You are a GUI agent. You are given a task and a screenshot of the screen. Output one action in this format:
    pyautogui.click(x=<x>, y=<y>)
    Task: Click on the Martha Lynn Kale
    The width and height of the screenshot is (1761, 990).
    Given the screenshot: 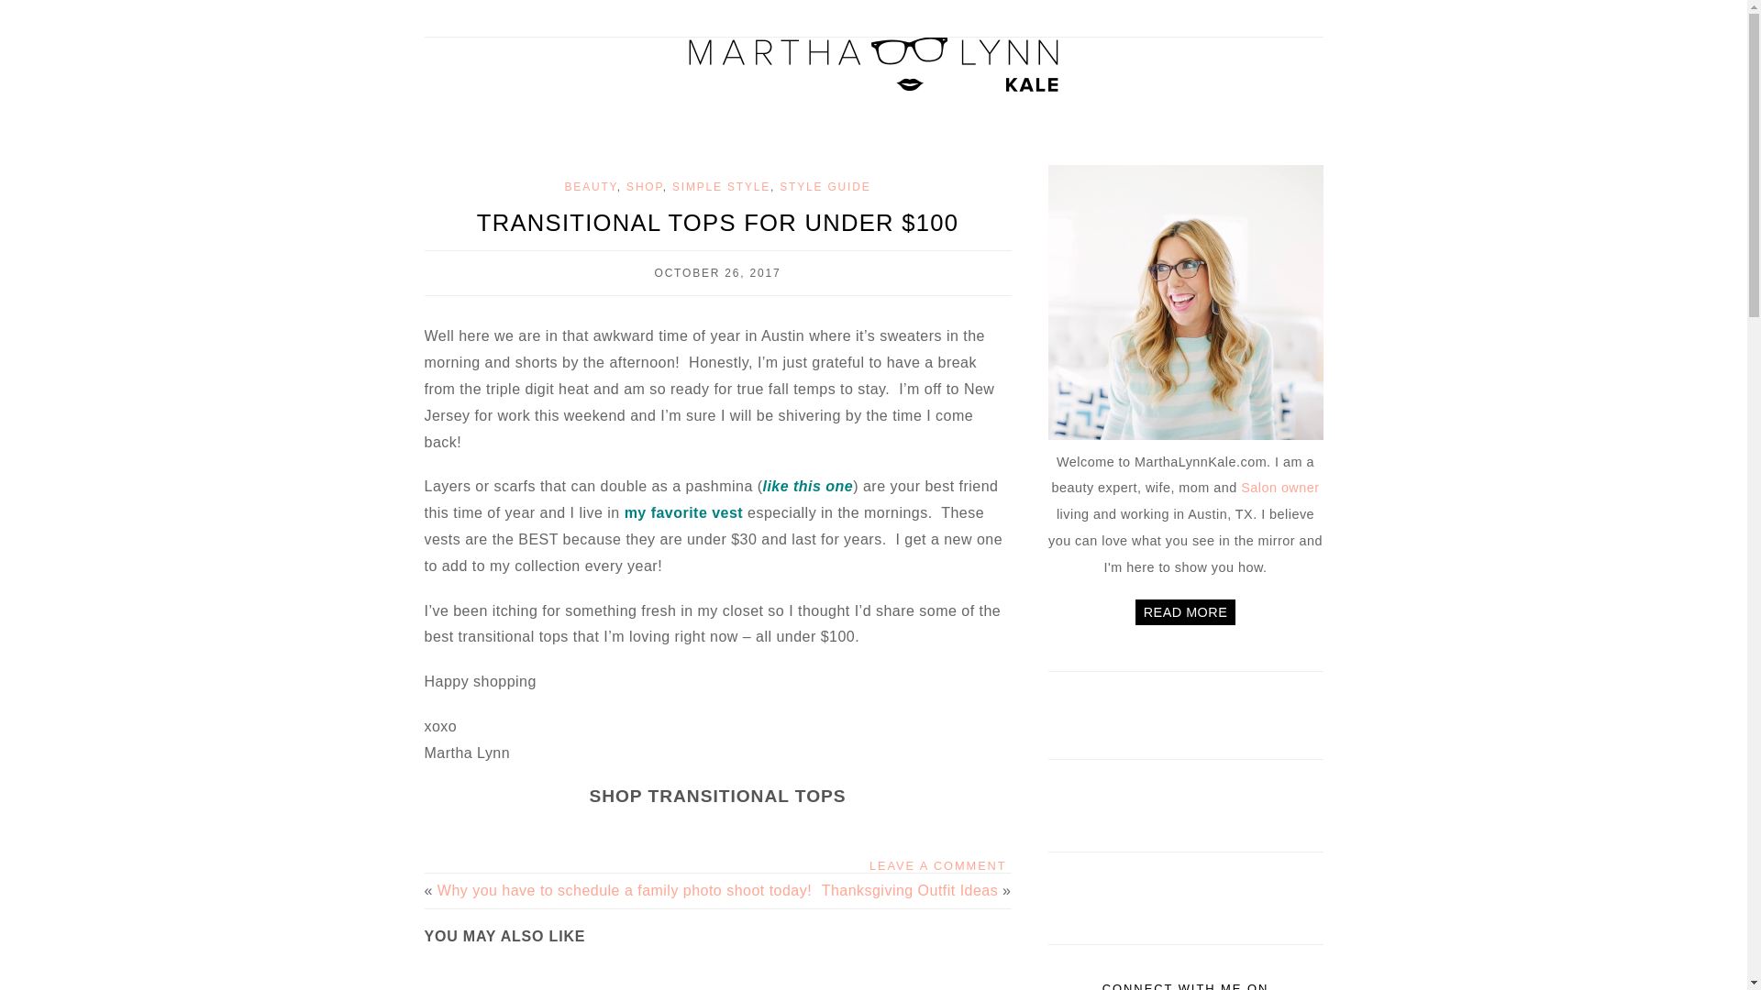 What is the action you would take?
    pyautogui.click(x=873, y=64)
    